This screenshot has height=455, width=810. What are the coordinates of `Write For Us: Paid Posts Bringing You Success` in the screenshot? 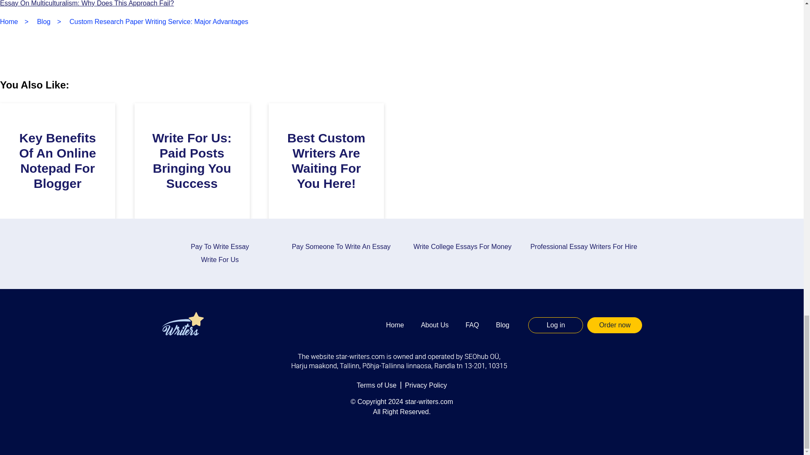 It's located at (192, 161).